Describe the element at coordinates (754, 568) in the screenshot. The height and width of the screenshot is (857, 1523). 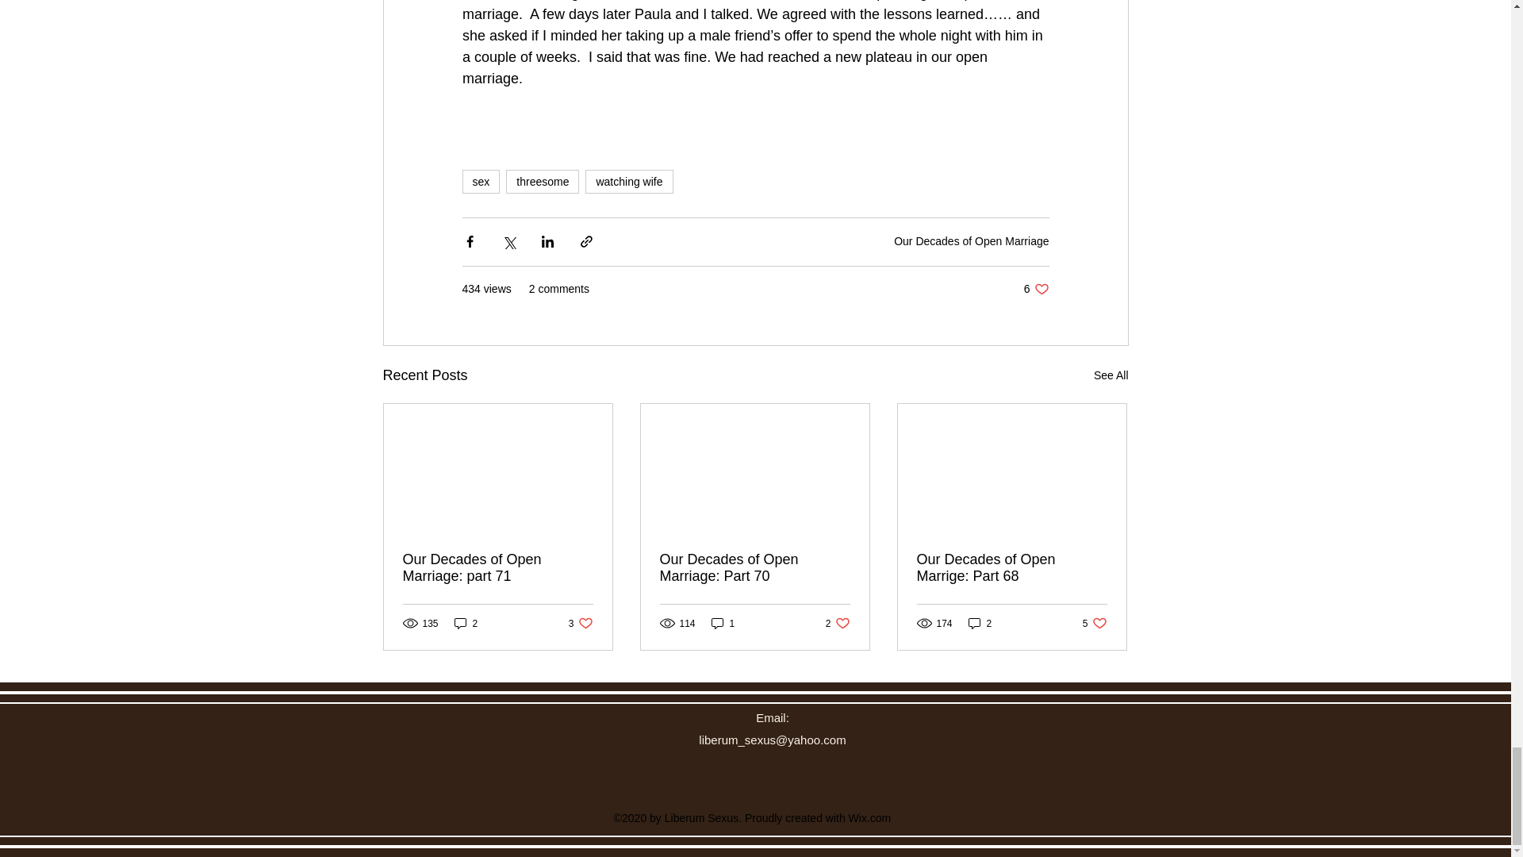
I see `sex` at that location.